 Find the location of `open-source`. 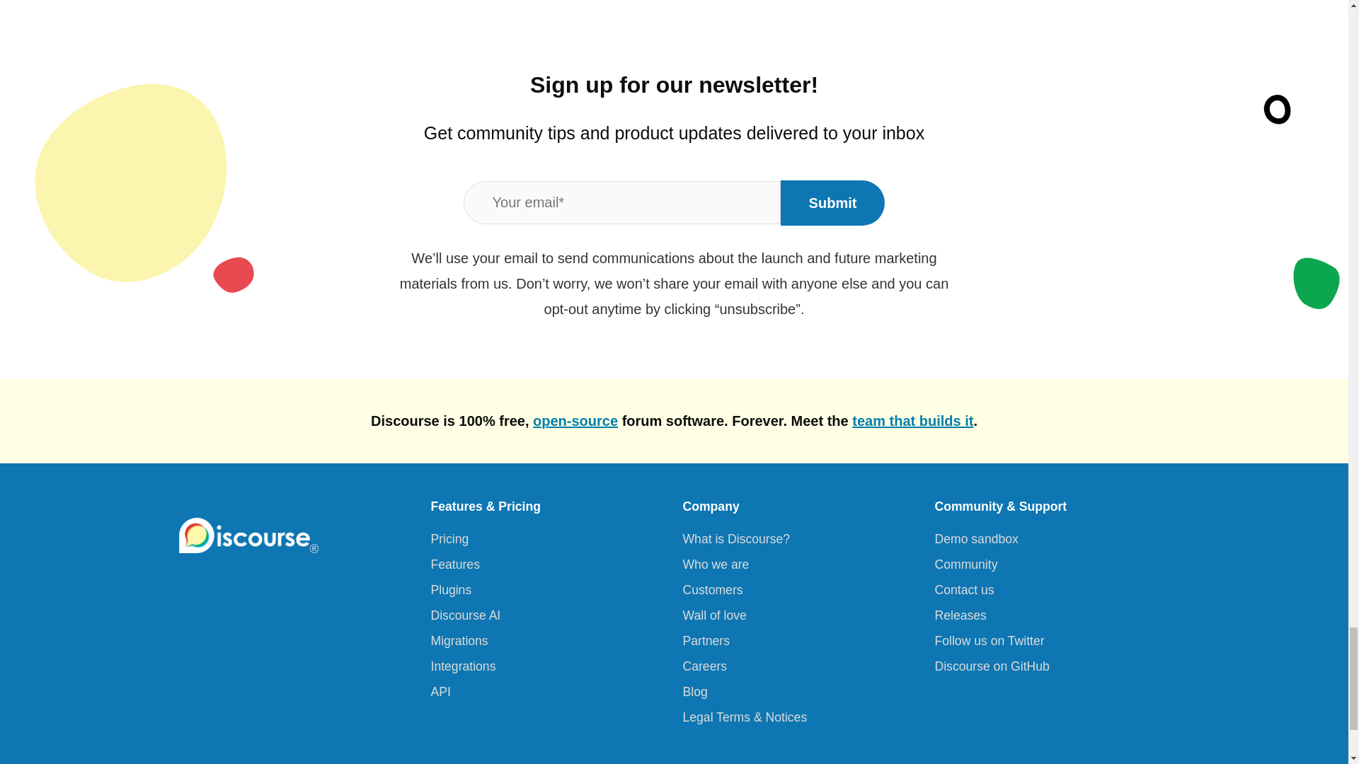

open-source is located at coordinates (575, 420).